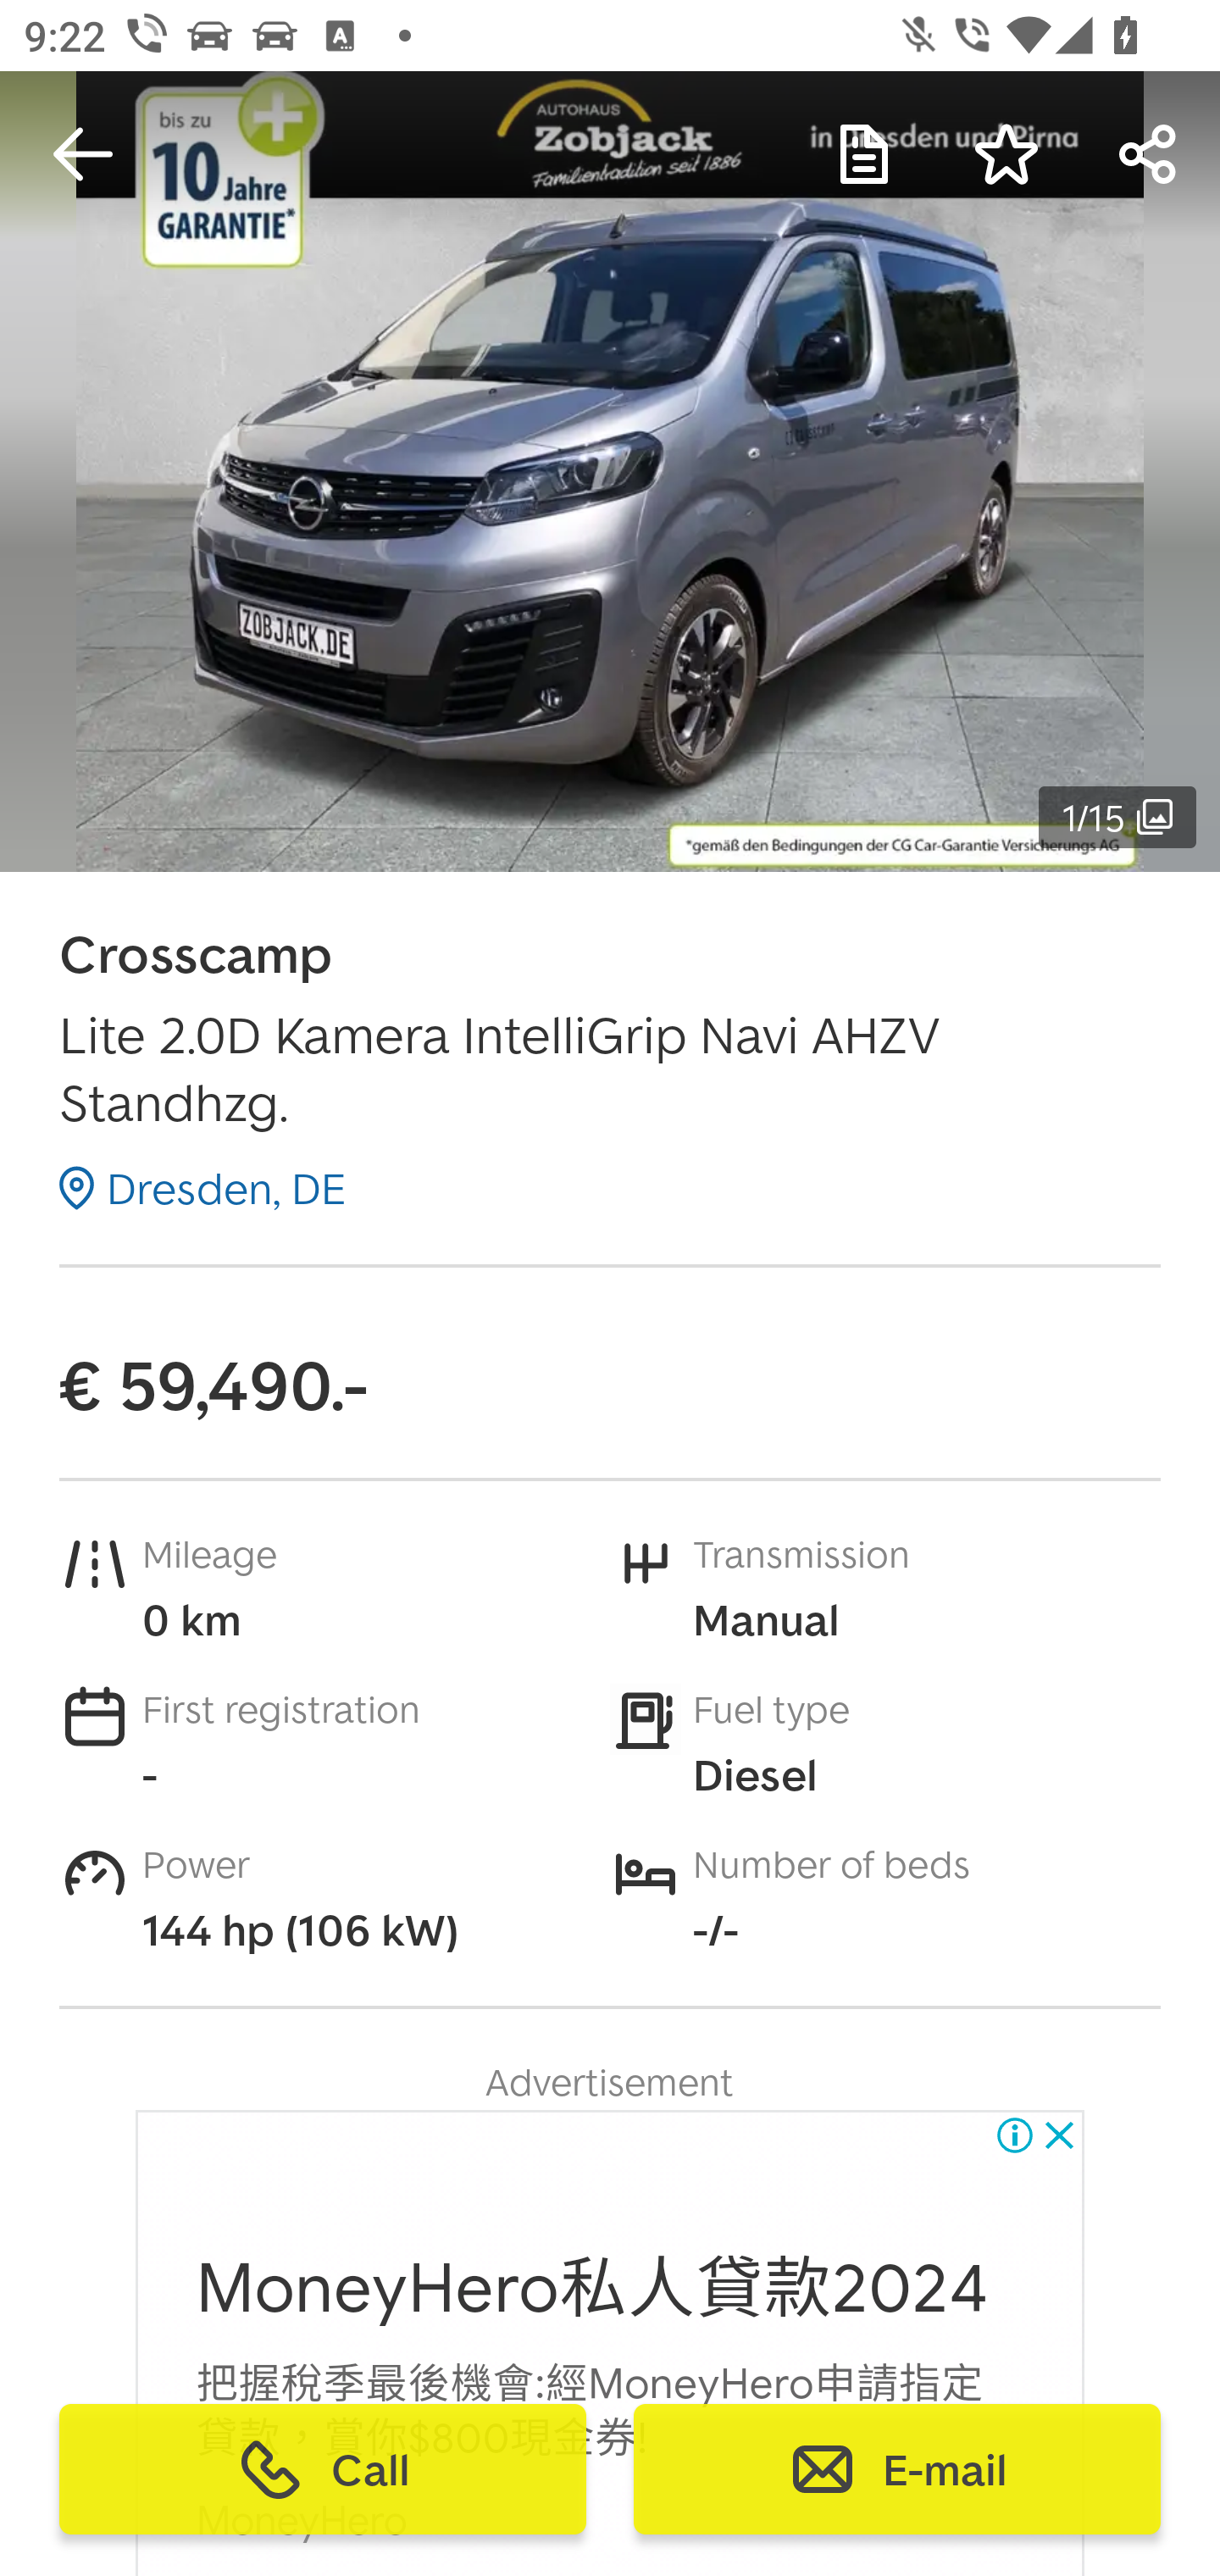  Describe the element at coordinates (1149, 154) in the screenshot. I see `Forward` at that location.